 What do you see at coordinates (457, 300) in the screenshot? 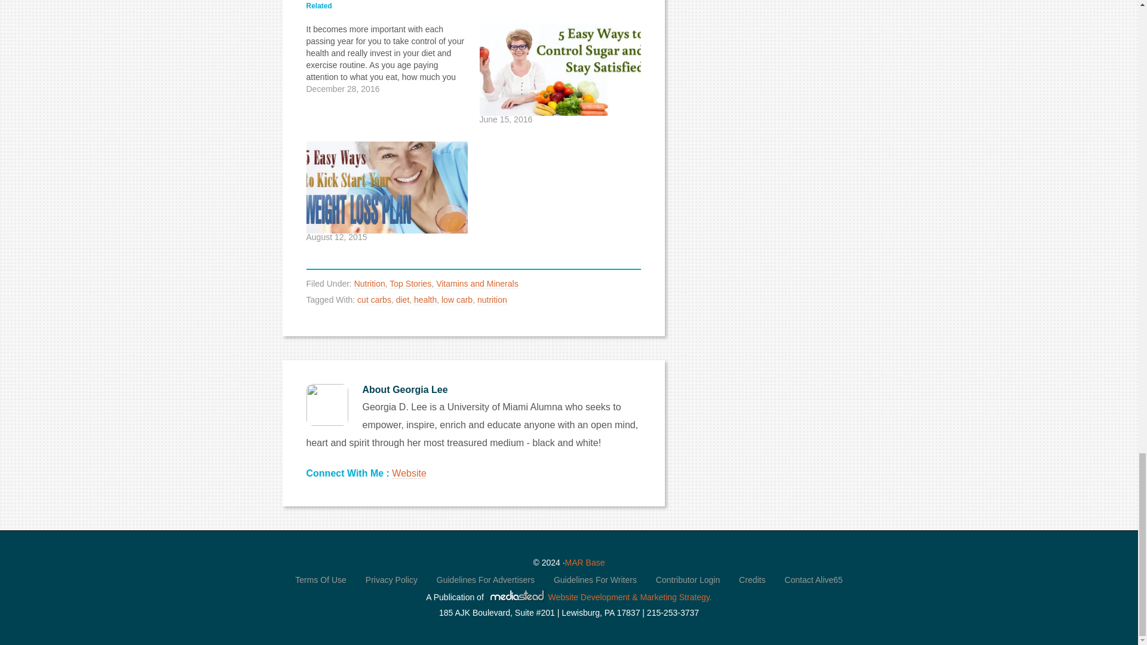
I see `low carb` at bounding box center [457, 300].